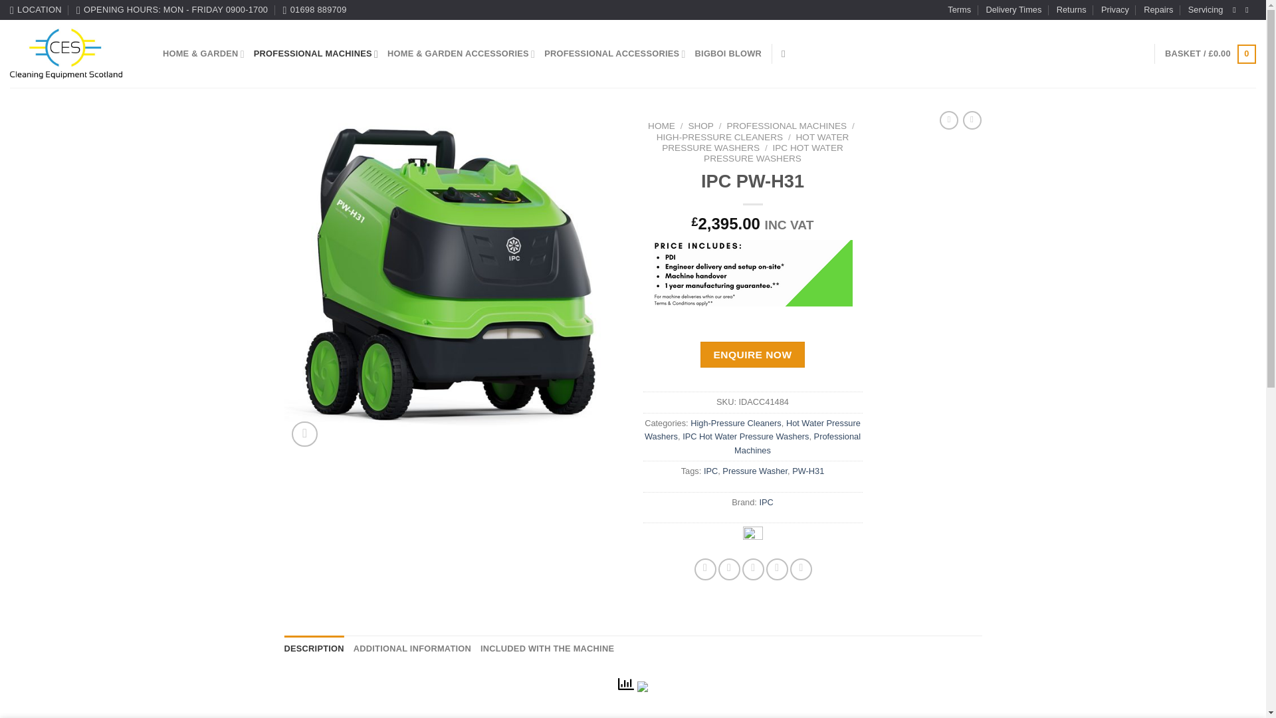  I want to click on LOCATION, so click(36, 10).